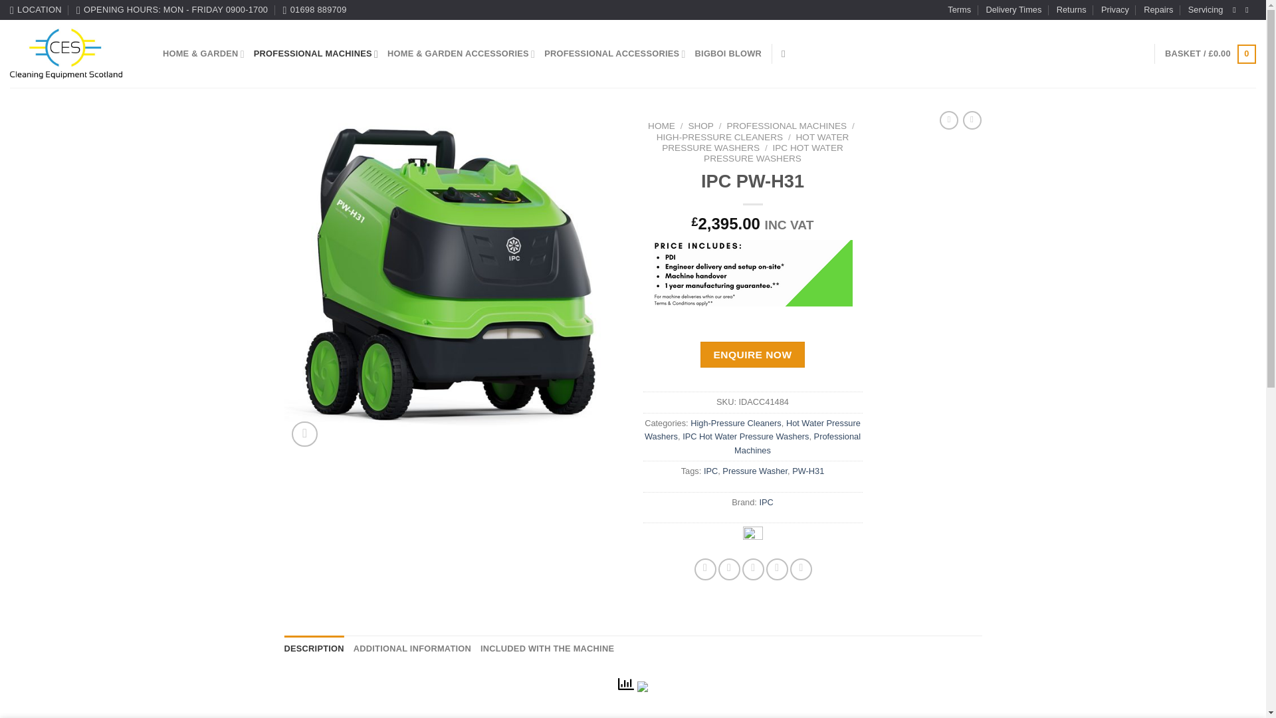  I want to click on LOCATION, so click(36, 10).